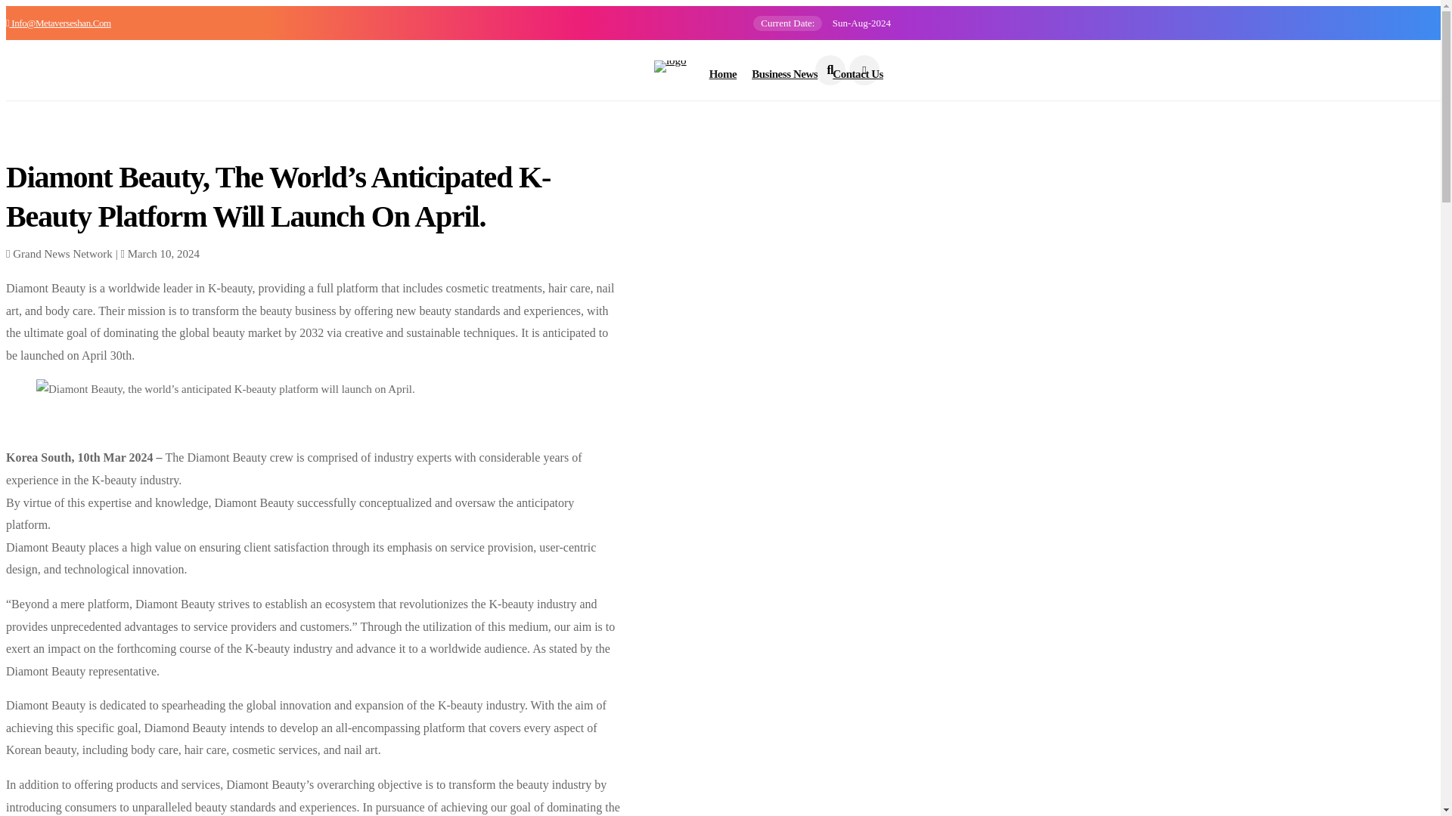 The height and width of the screenshot is (816, 1452). I want to click on Contact Us, so click(858, 73).